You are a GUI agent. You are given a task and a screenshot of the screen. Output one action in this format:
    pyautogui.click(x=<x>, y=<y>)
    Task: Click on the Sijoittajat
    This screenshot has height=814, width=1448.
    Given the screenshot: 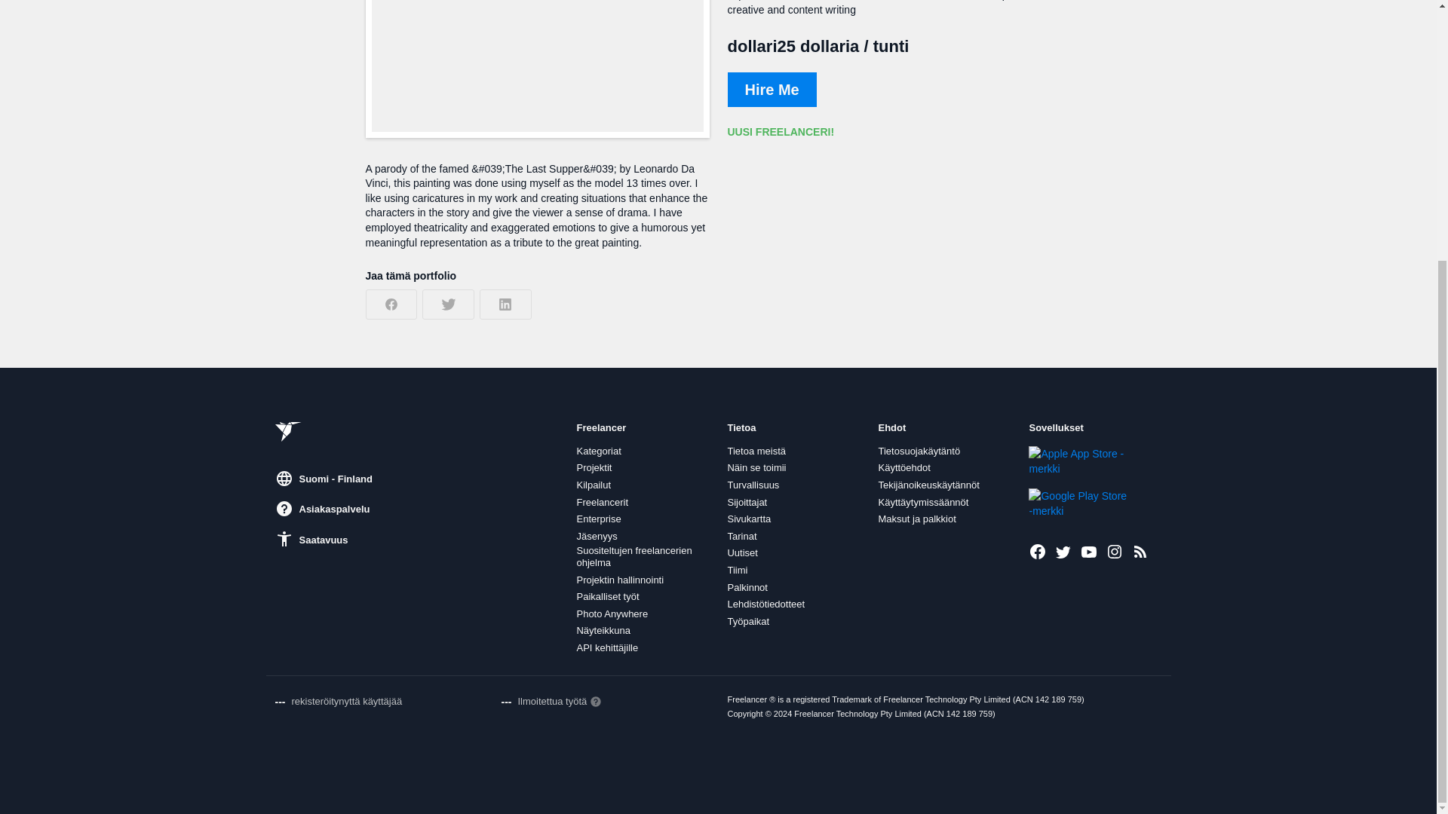 What is the action you would take?
    pyautogui.click(x=747, y=502)
    